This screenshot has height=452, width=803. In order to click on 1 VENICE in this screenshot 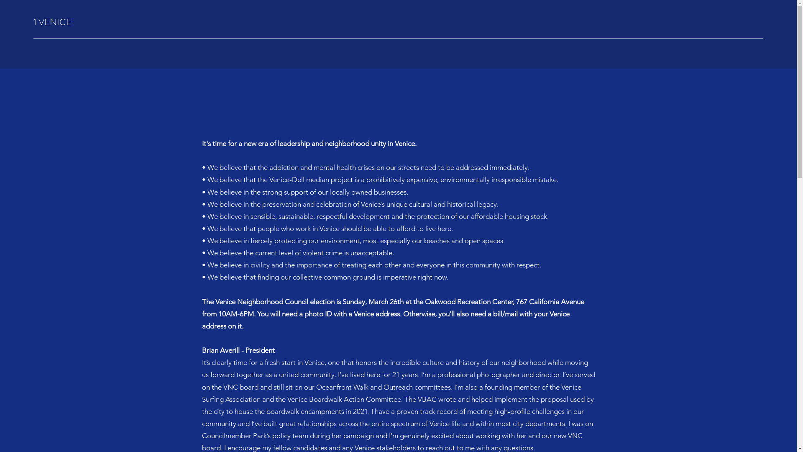, I will do `click(53, 22)`.